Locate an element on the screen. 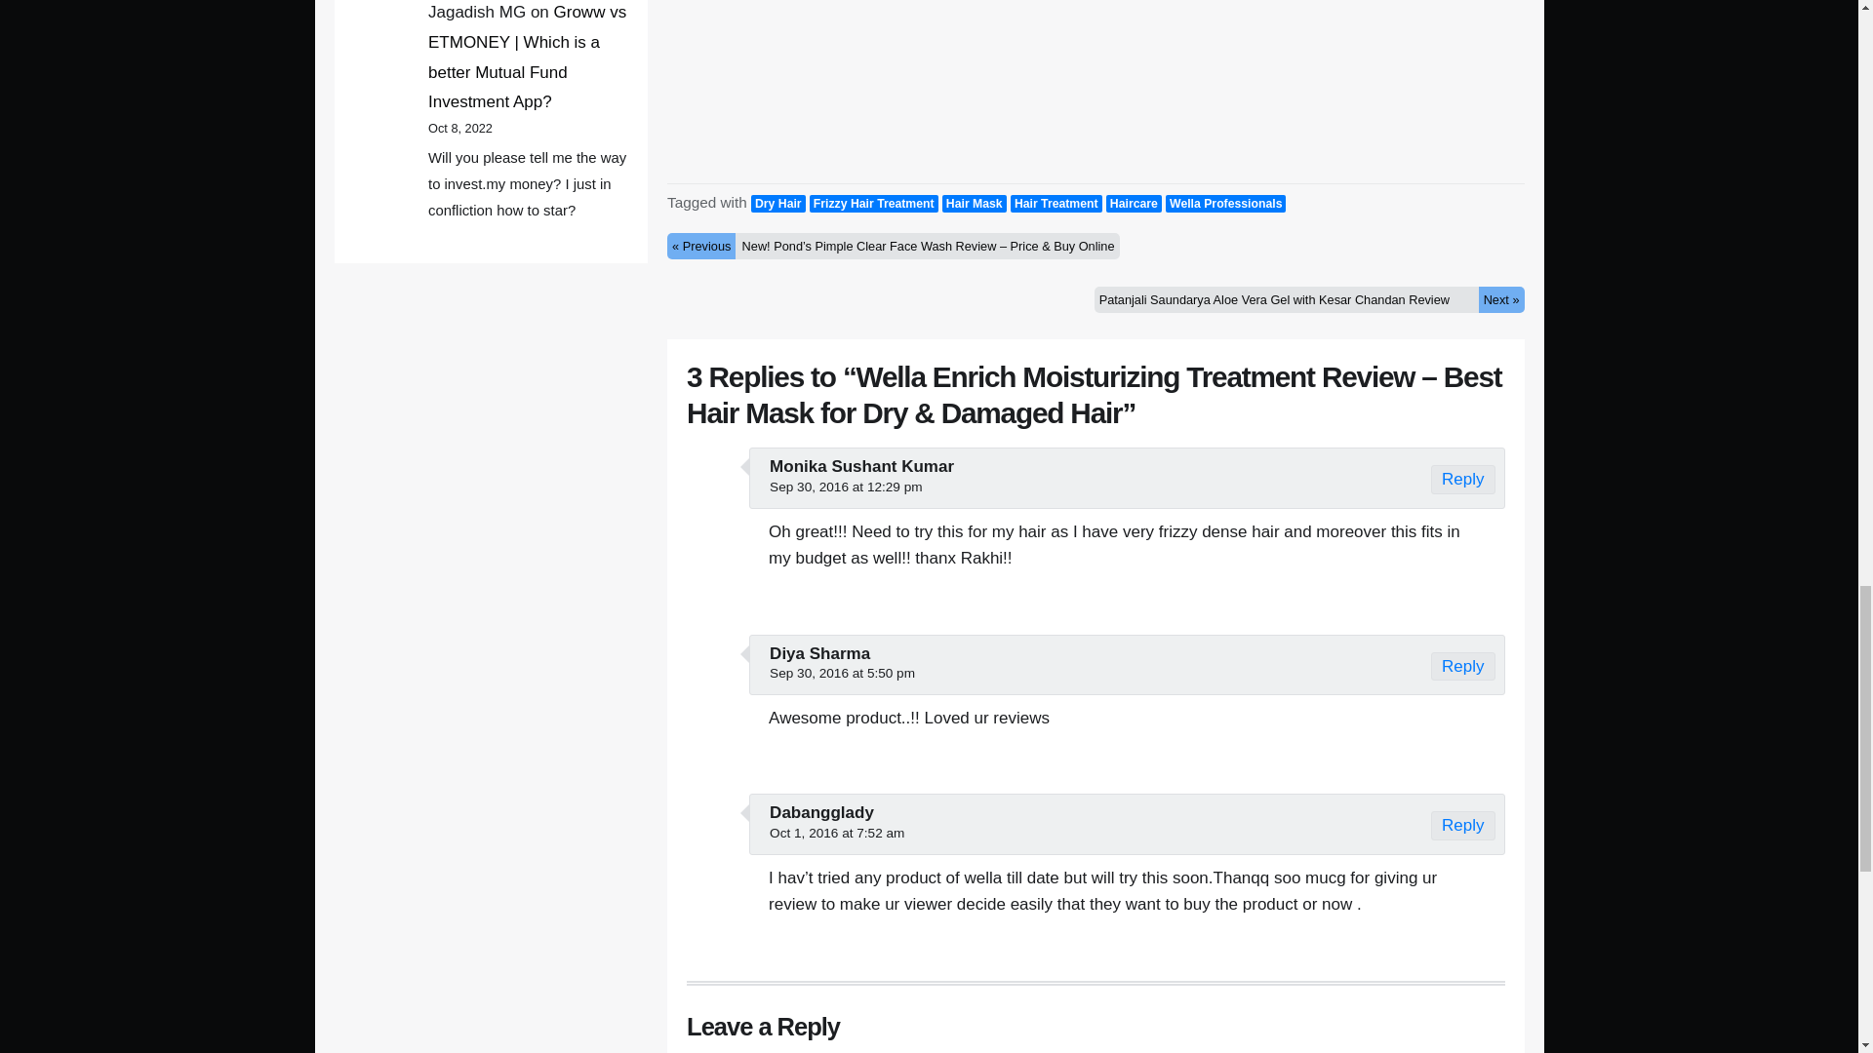  Haircare is located at coordinates (1134, 204).